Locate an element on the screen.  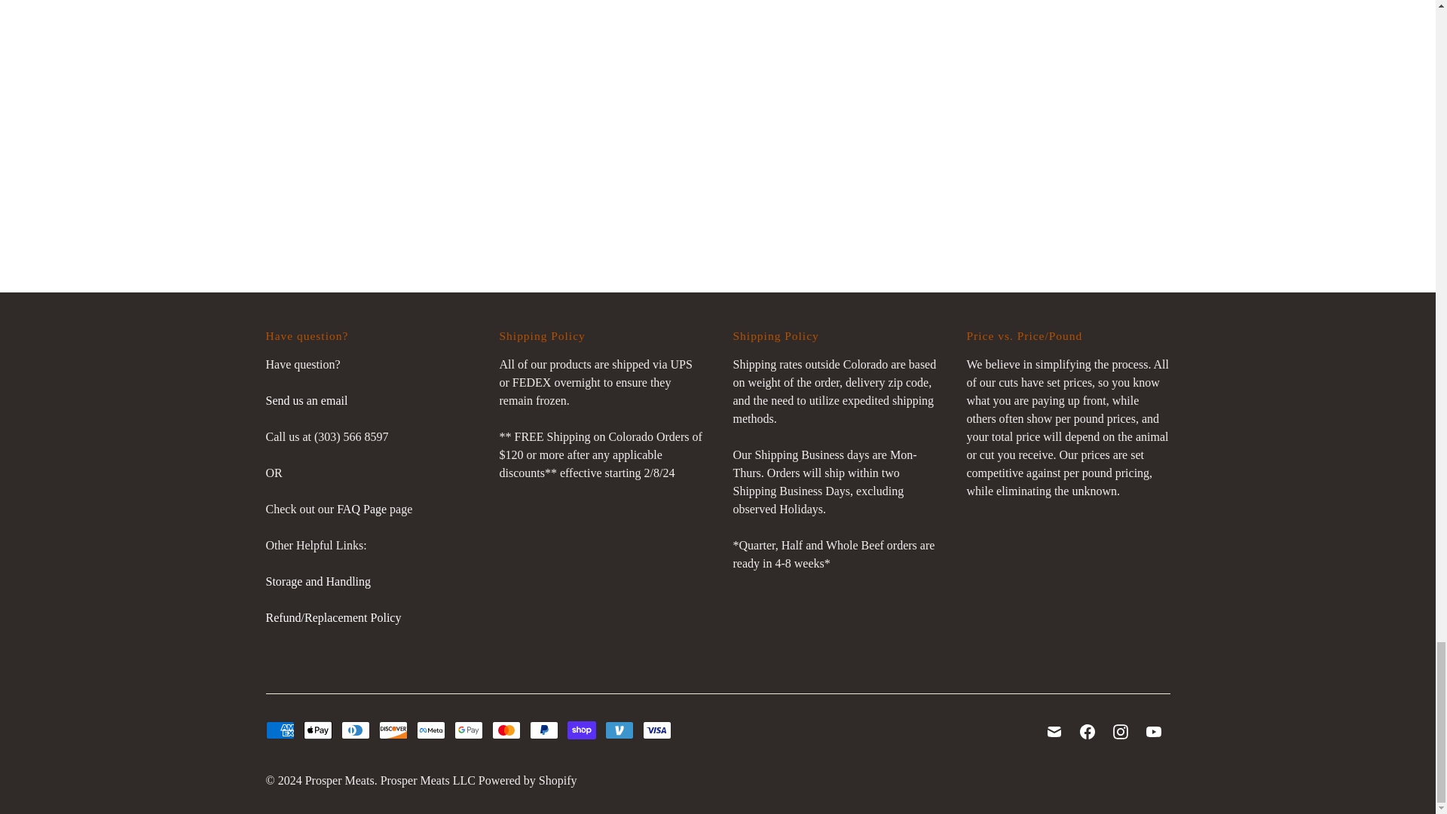
FAQs is located at coordinates (362, 509).